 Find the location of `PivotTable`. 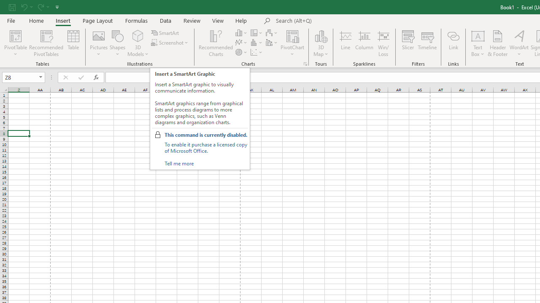

PivotTable is located at coordinates (15, 35).